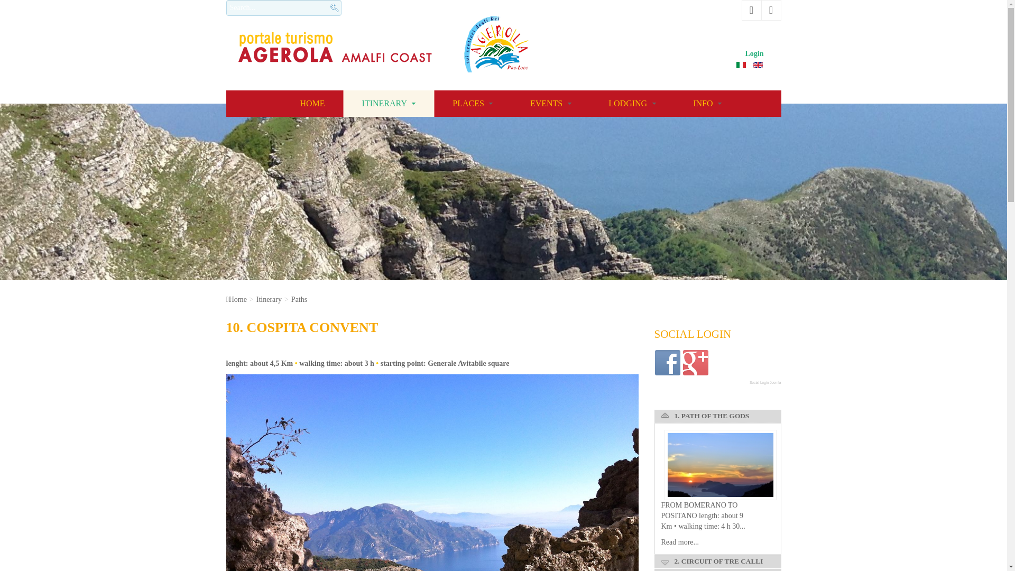  What do you see at coordinates (389, 104) in the screenshot?
I see `ITINERARY` at bounding box center [389, 104].